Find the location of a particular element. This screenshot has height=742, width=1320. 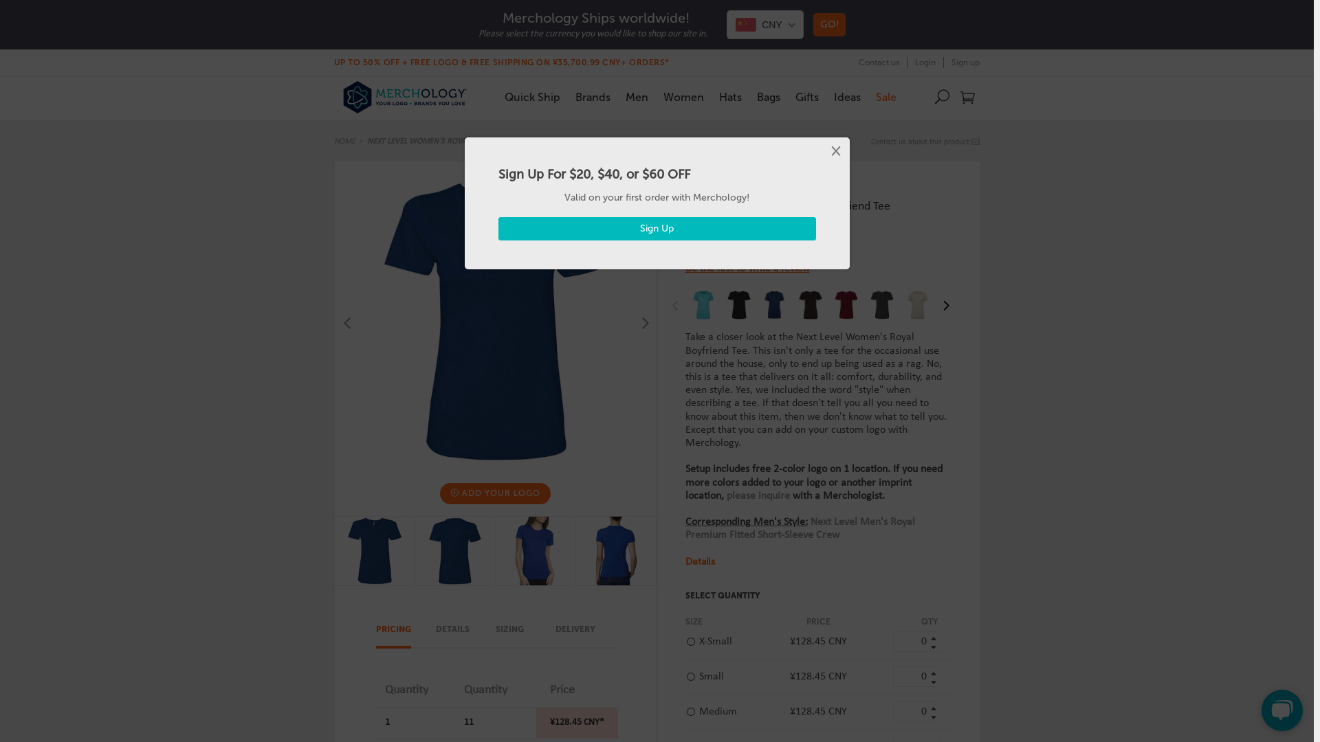

GO! is located at coordinates (829, 25).